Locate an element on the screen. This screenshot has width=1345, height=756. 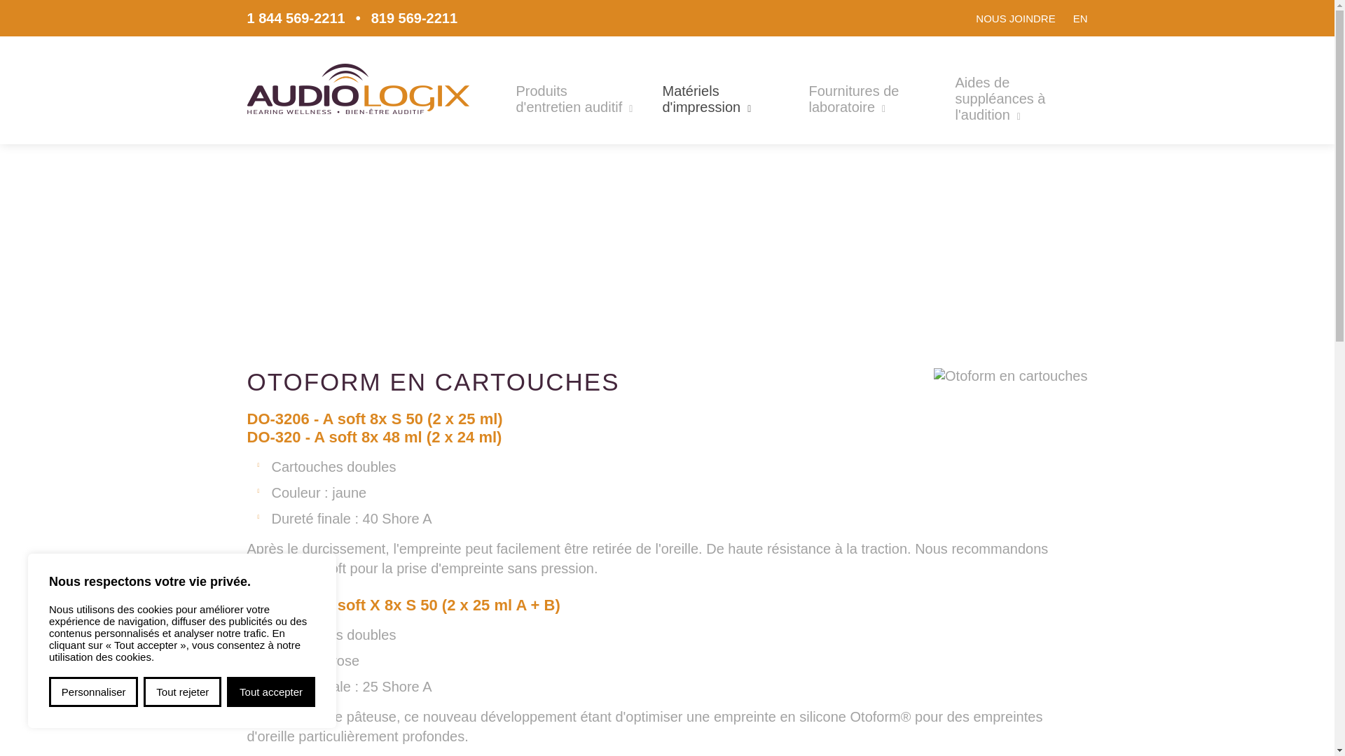
NOUS JOINDRE is located at coordinates (1016, 18).